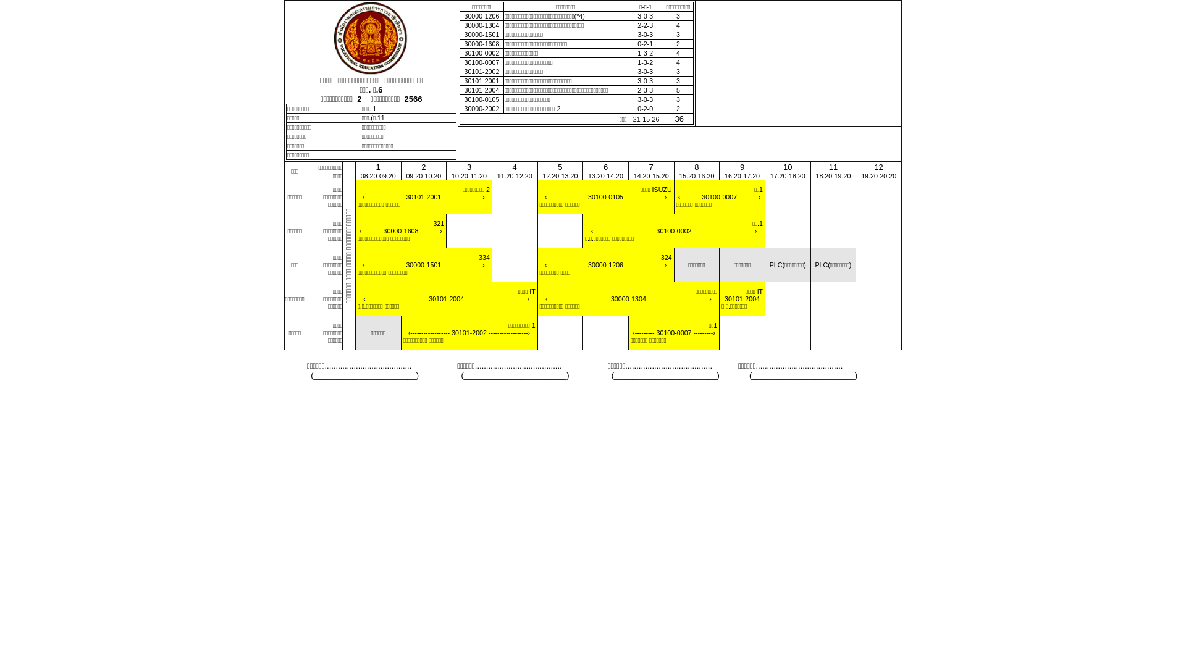  What do you see at coordinates (645, 16) in the screenshot?
I see `3-0-3` at bounding box center [645, 16].